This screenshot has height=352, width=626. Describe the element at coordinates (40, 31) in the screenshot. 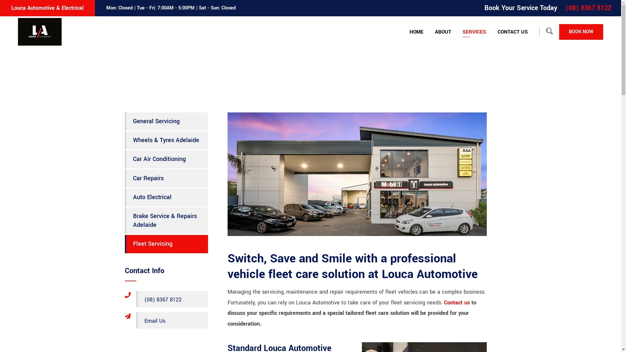

I see `Louca Automotive` at that location.